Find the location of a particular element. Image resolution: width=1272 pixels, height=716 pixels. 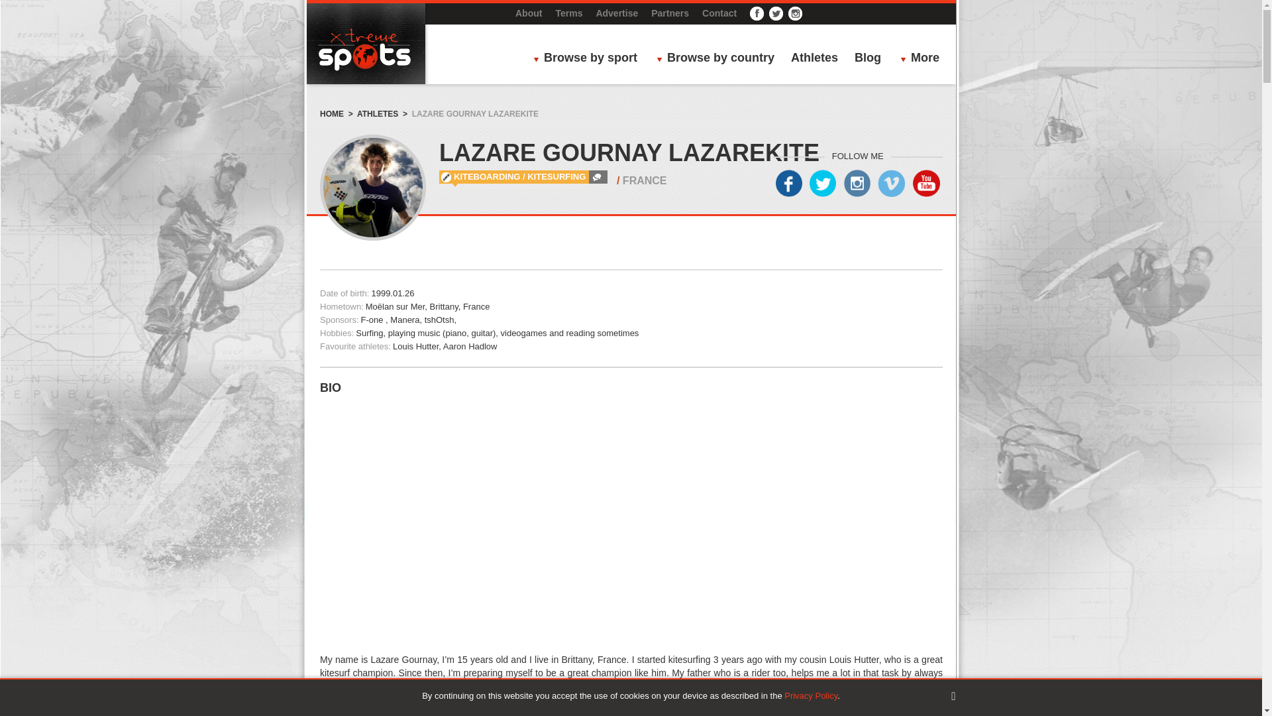

More is located at coordinates (924, 59).